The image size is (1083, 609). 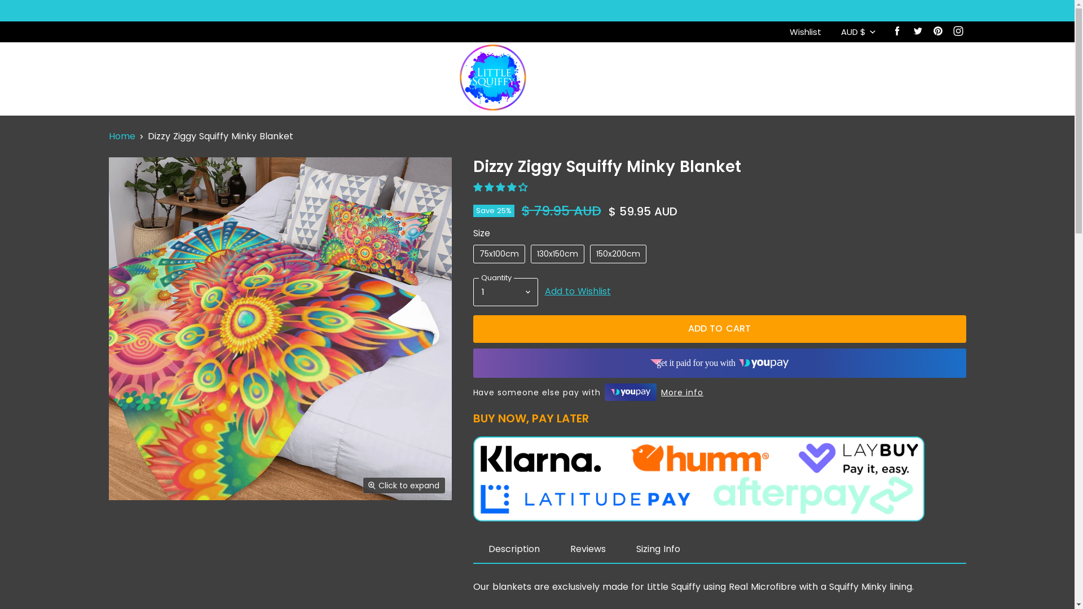 What do you see at coordinates (805, 32) in the screenshot?
I see `Wishlist` at bounding box center [805, 32].